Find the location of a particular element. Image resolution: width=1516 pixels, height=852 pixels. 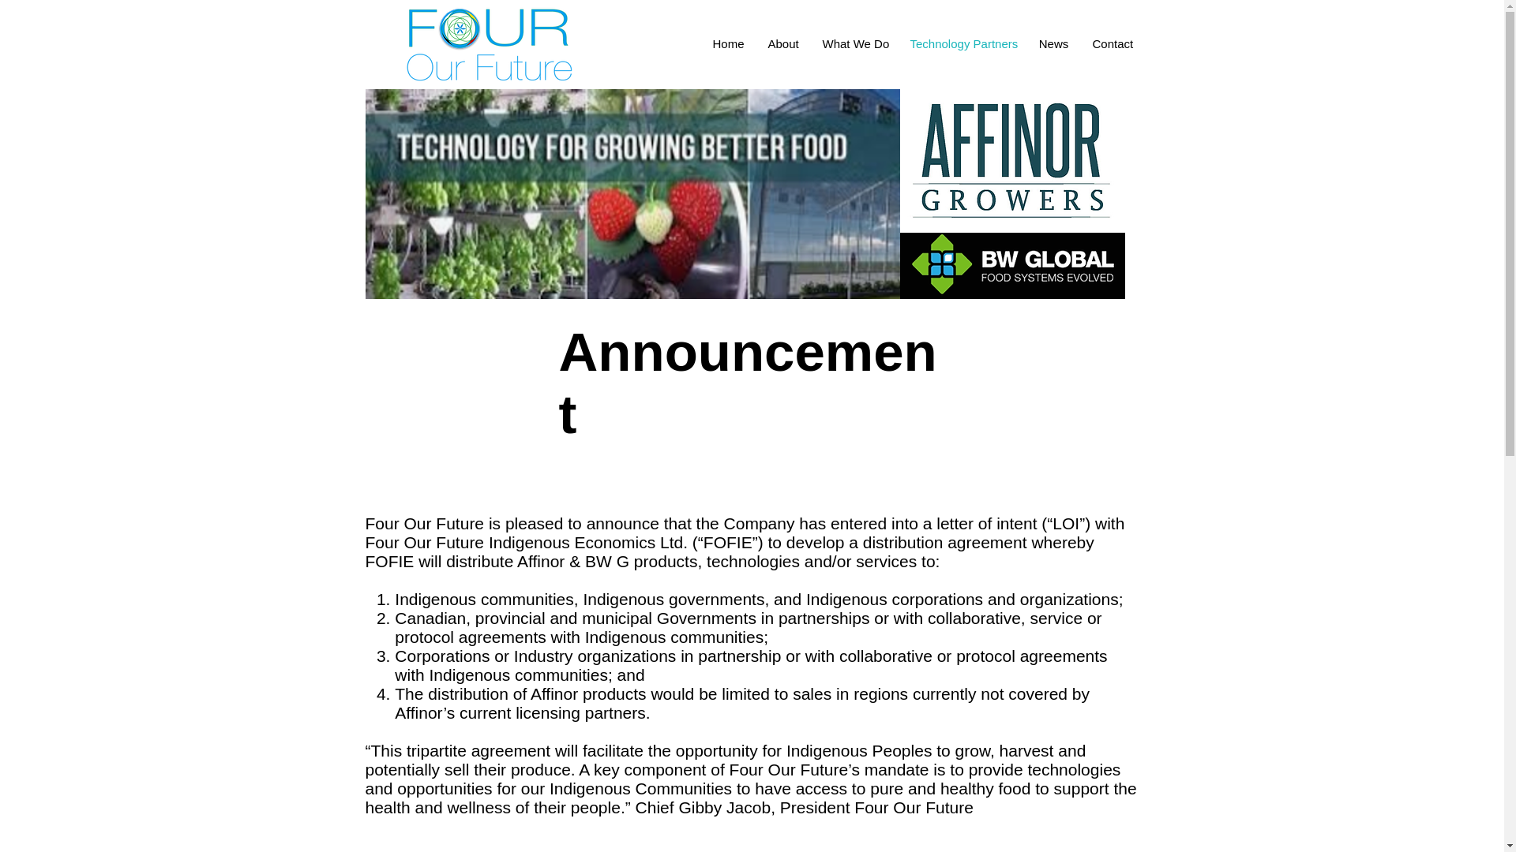

News is located at coordinates (1053, 44).